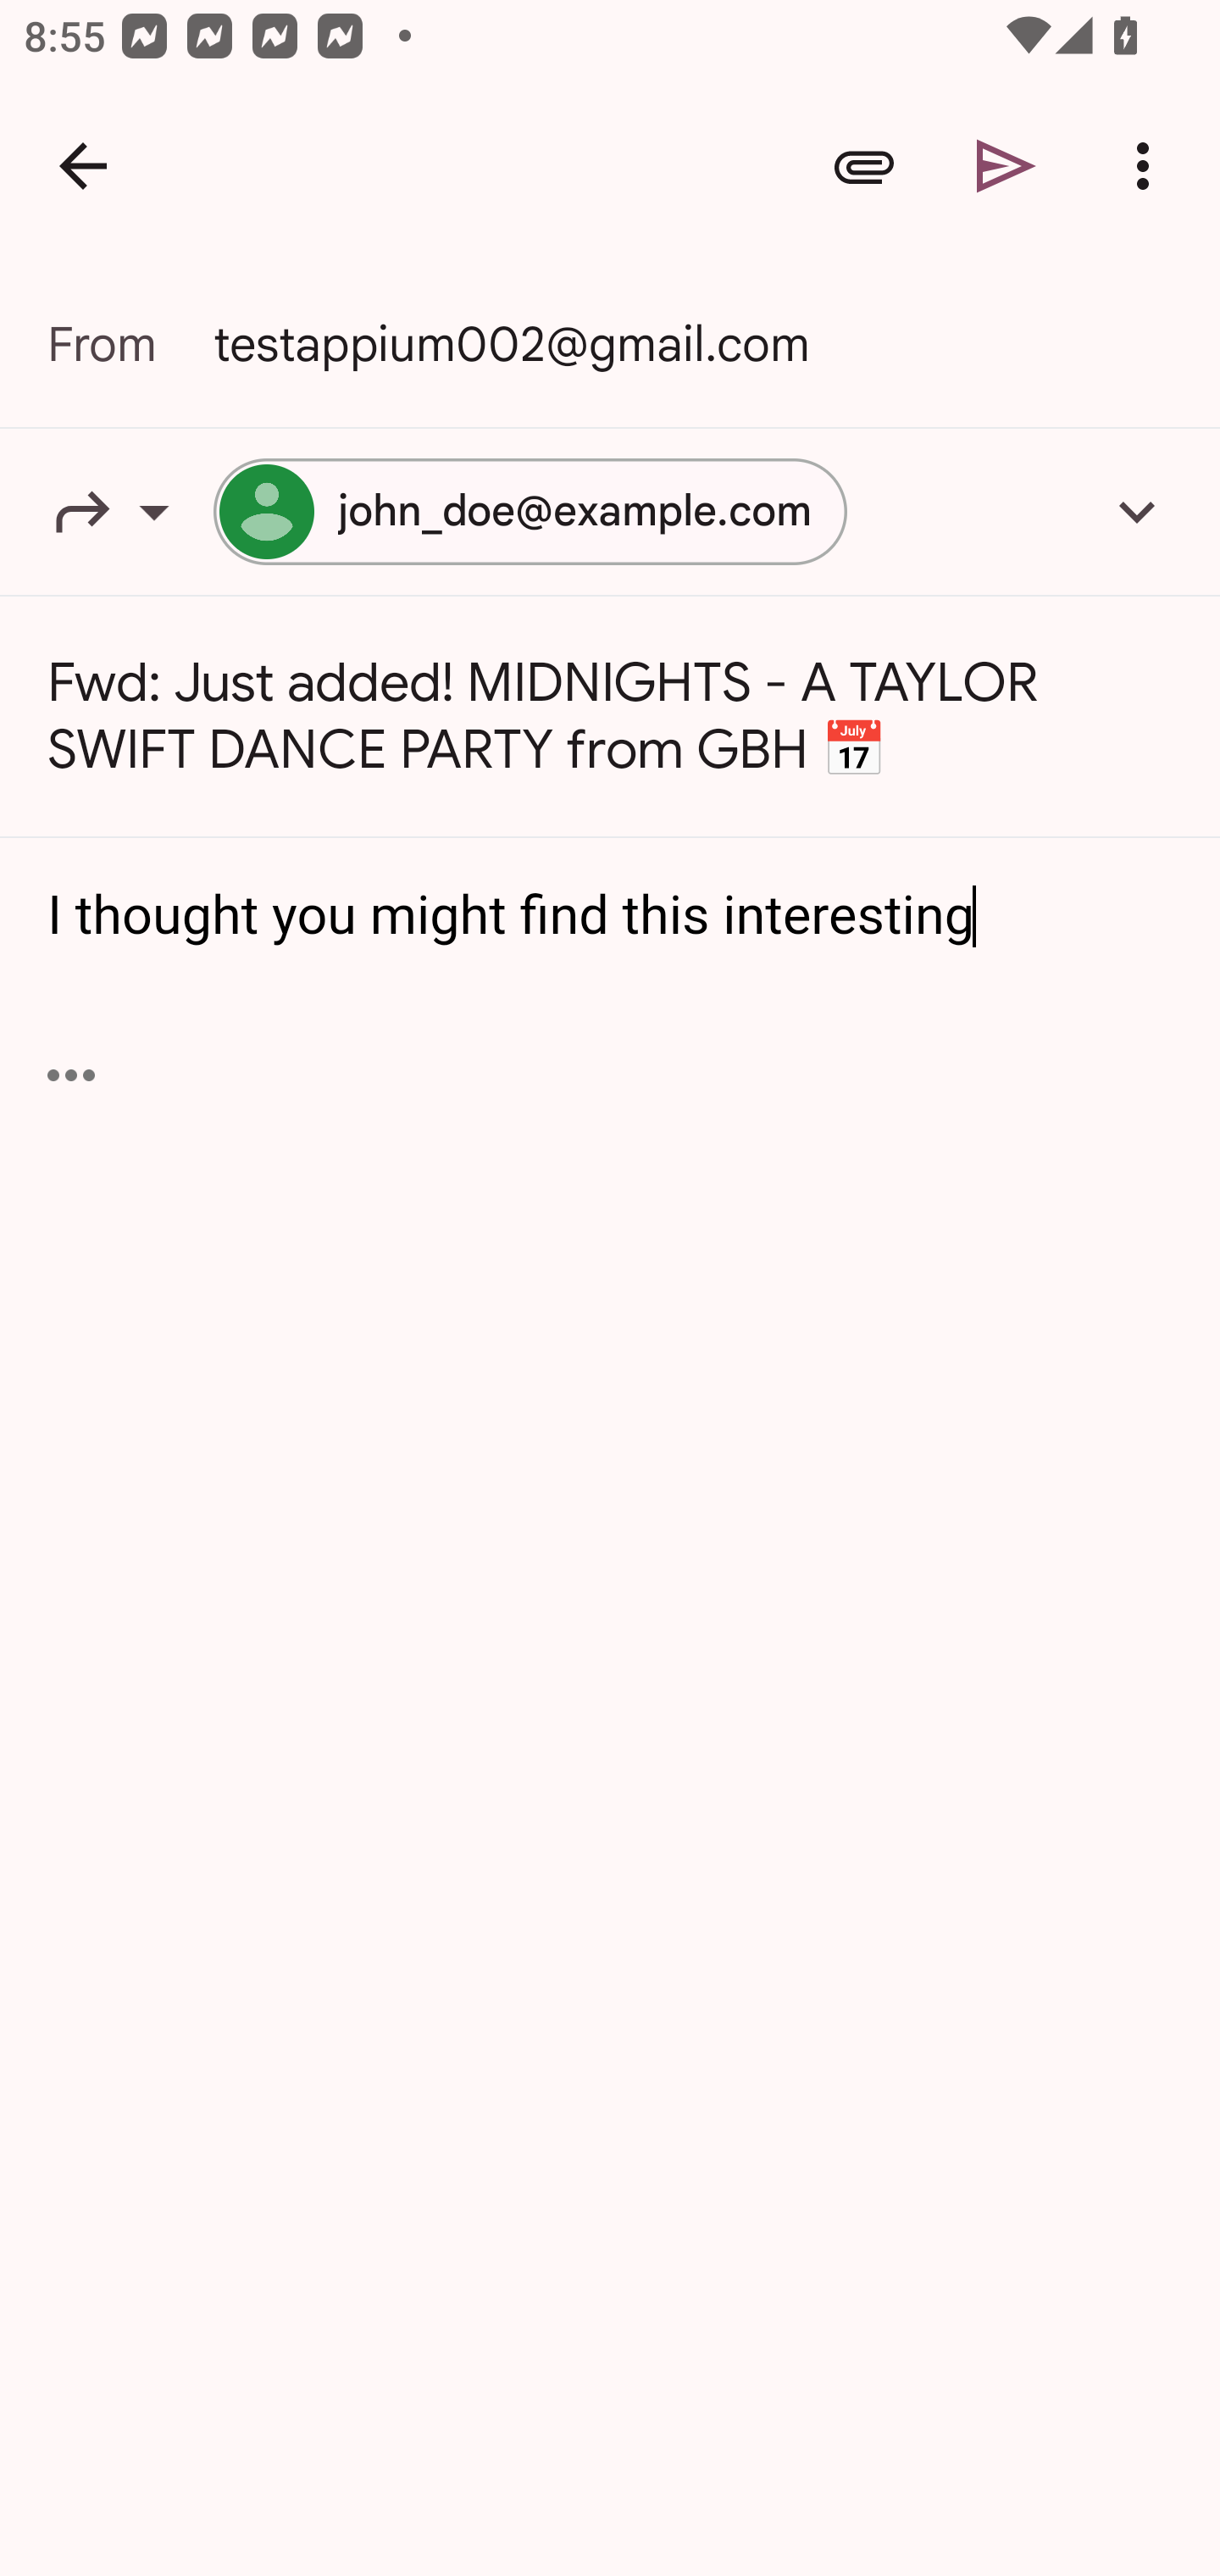  What do you see at coordinates (130, 511) in the screenshot?
I see `Forward` at bounding box center [130, 511].